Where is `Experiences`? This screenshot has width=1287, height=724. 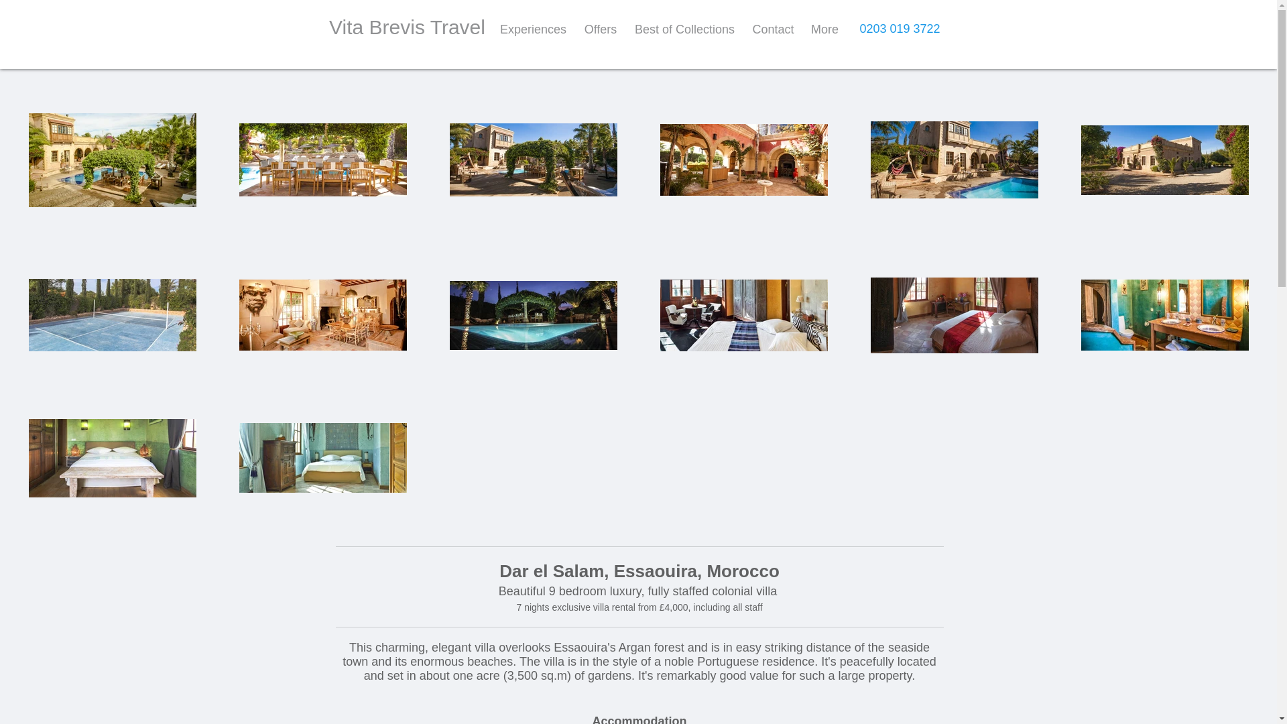
Experiences is located at coordinates (532, 29).